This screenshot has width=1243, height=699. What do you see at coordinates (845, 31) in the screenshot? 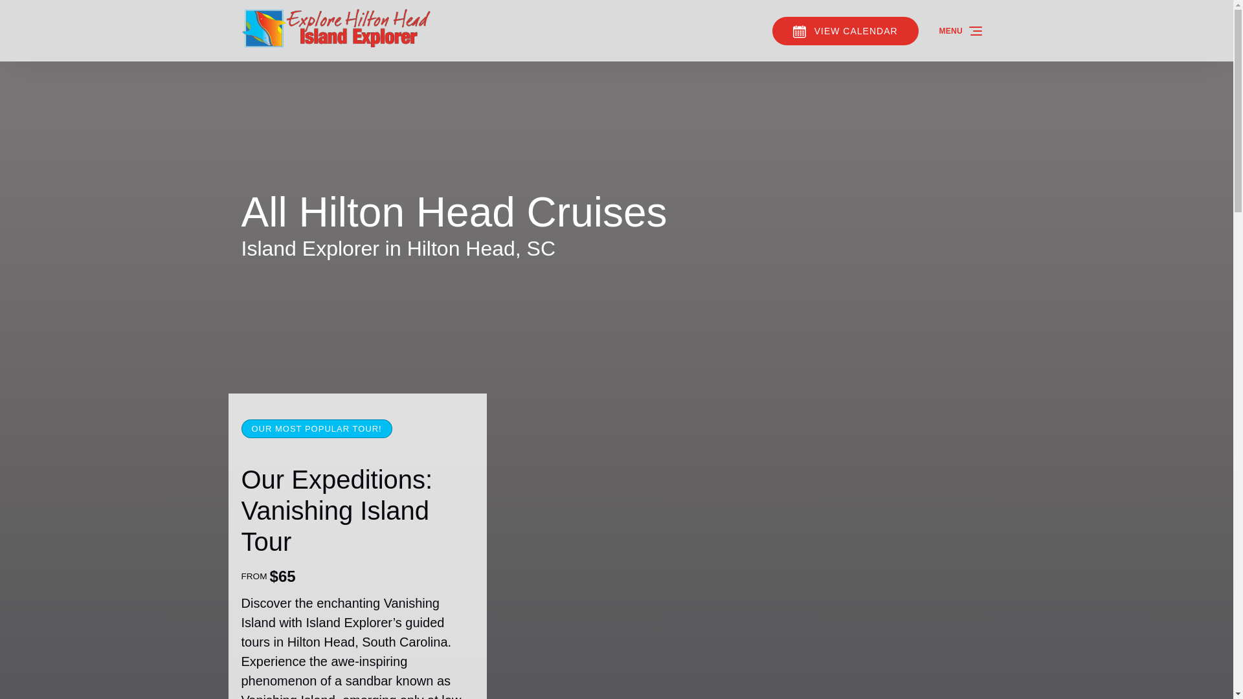
I see `CALENDAR VIEW CALENDAR` at bounding box center [845, 31].